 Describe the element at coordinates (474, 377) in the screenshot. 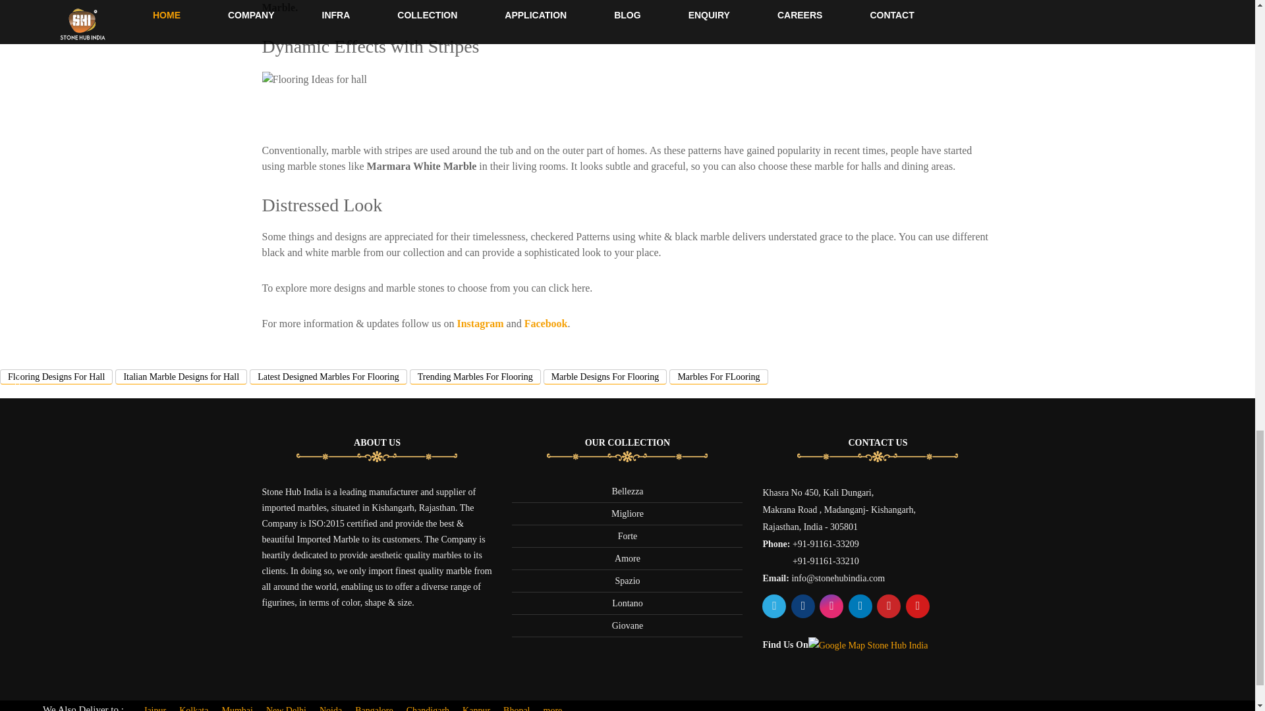

I see `Trending Marbles For Flooring` at that location.